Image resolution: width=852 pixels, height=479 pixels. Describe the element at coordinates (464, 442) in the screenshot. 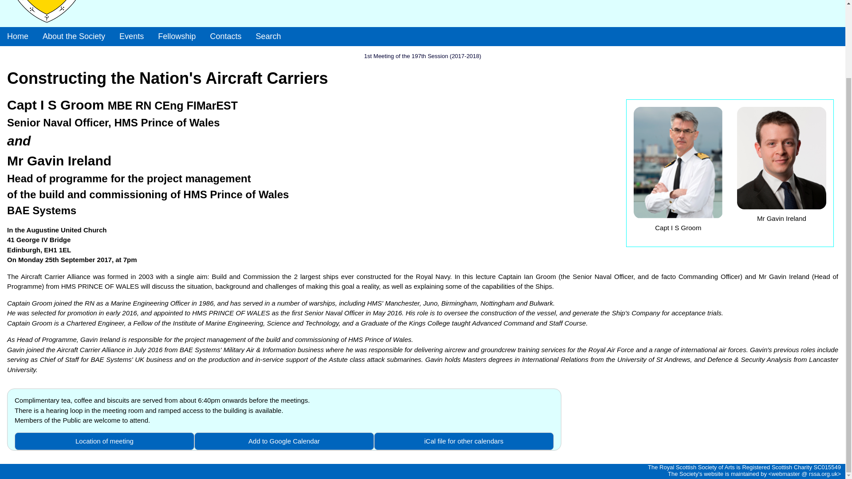

I see `iCal file for other calendars` at that location.